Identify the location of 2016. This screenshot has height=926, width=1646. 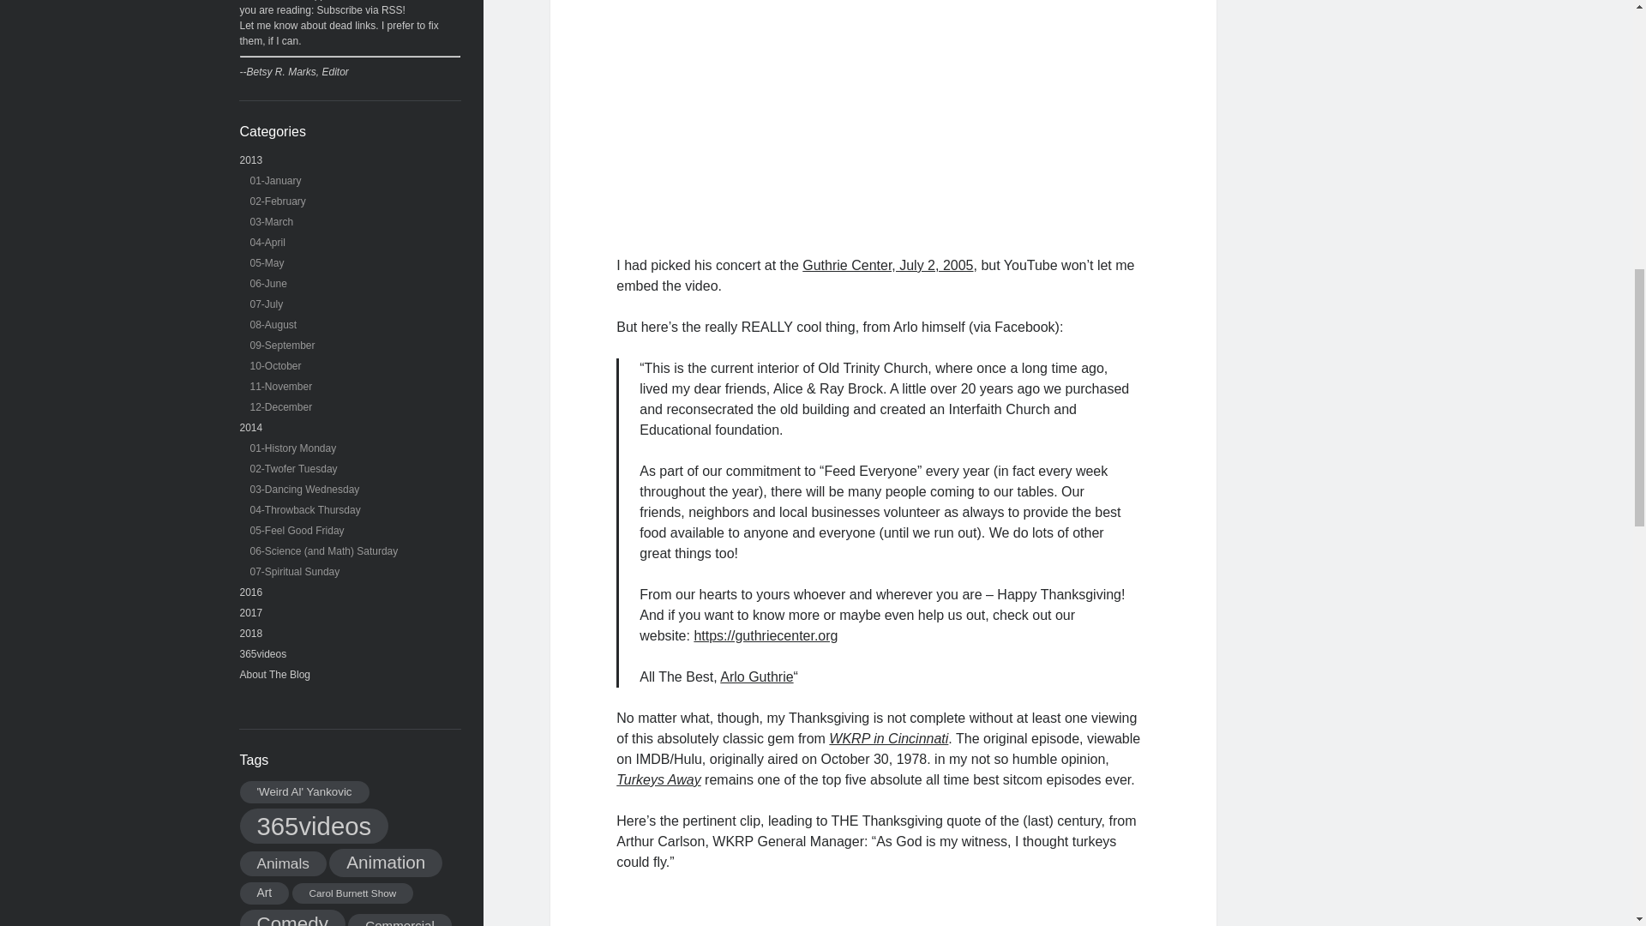
(252, 592).